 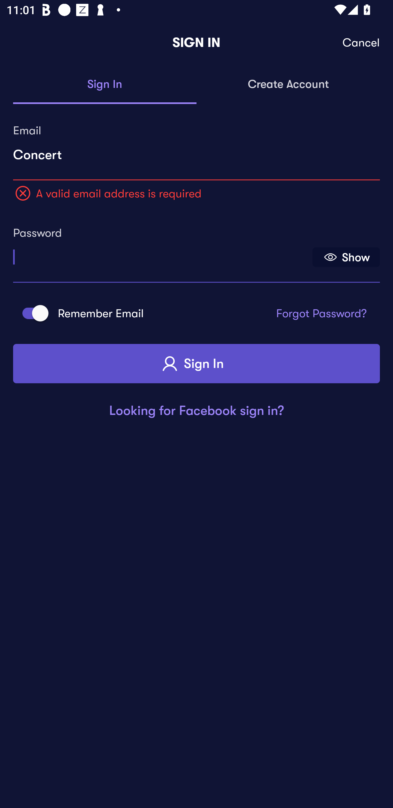 I want to click on Remember Email, so click(x=32, y=313).